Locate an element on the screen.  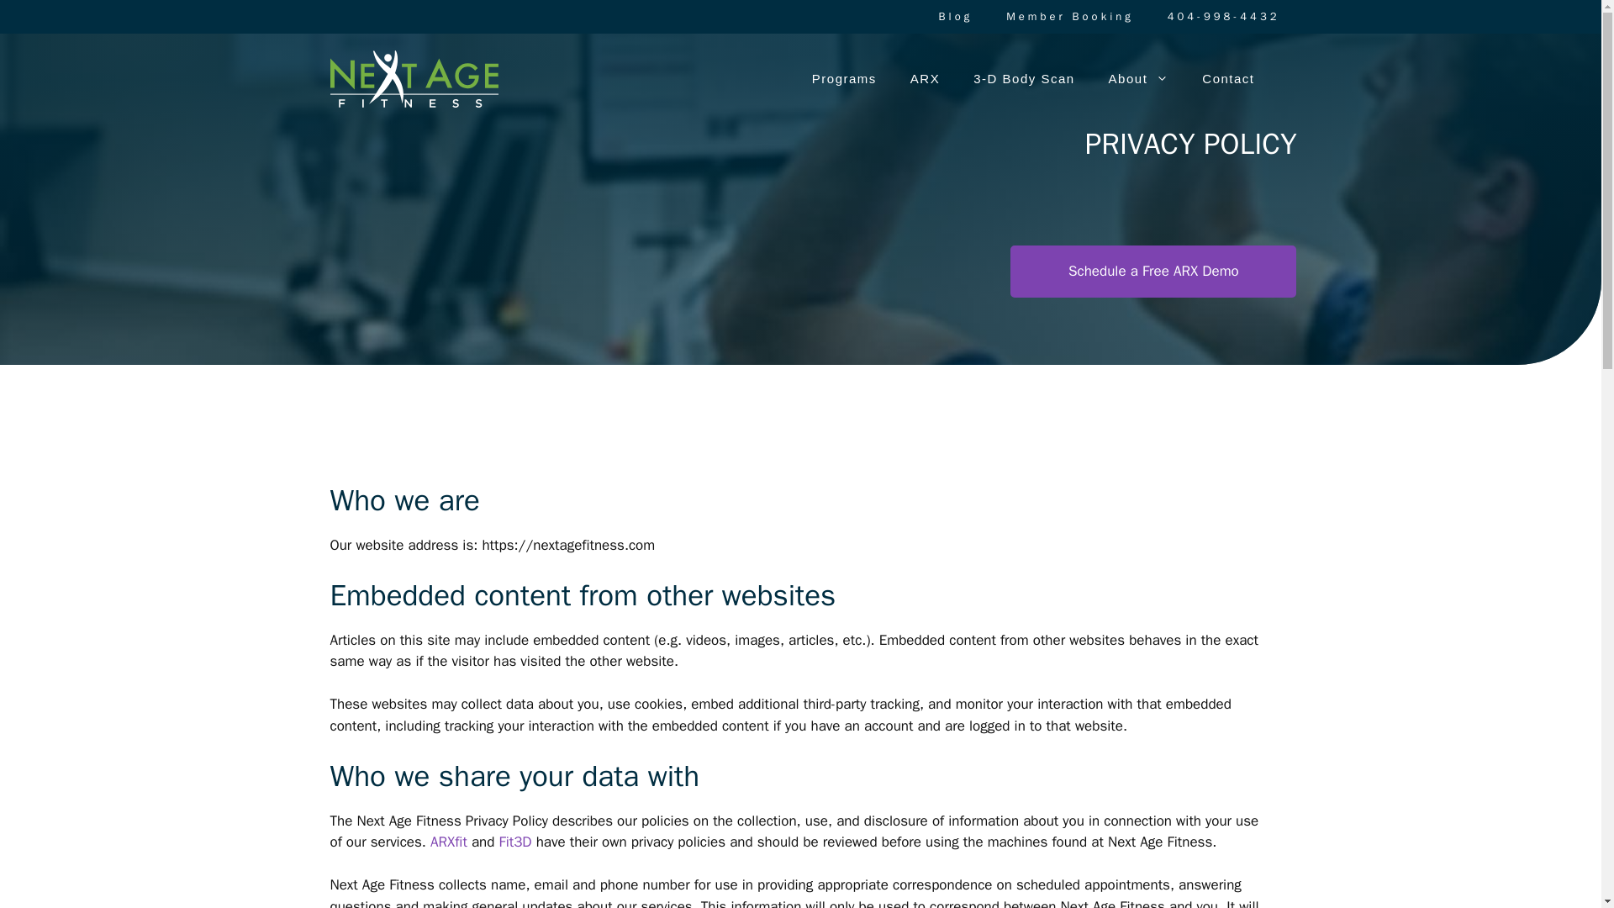
Next Age Fitness is located at coordinates (413, 77).